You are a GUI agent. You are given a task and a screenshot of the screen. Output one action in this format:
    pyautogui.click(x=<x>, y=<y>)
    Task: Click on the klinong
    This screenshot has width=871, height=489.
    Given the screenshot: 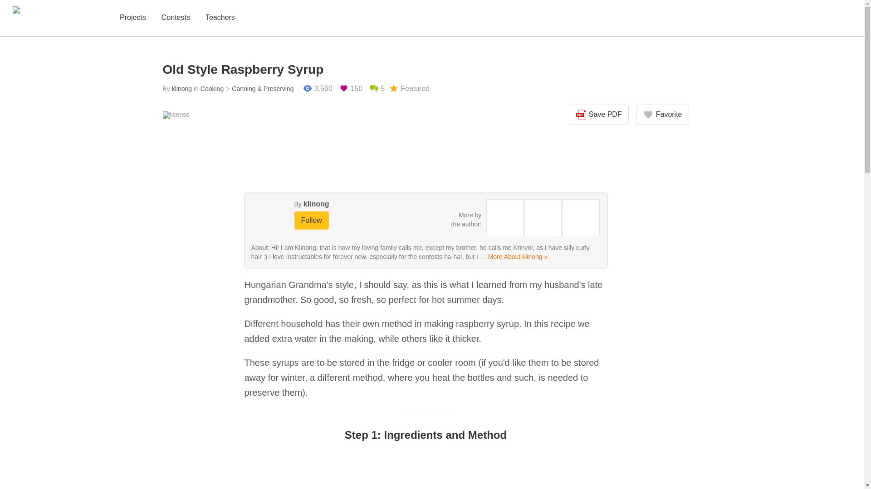 What is the action you would take?
    pyautogui.click(x=316, y=204)
    